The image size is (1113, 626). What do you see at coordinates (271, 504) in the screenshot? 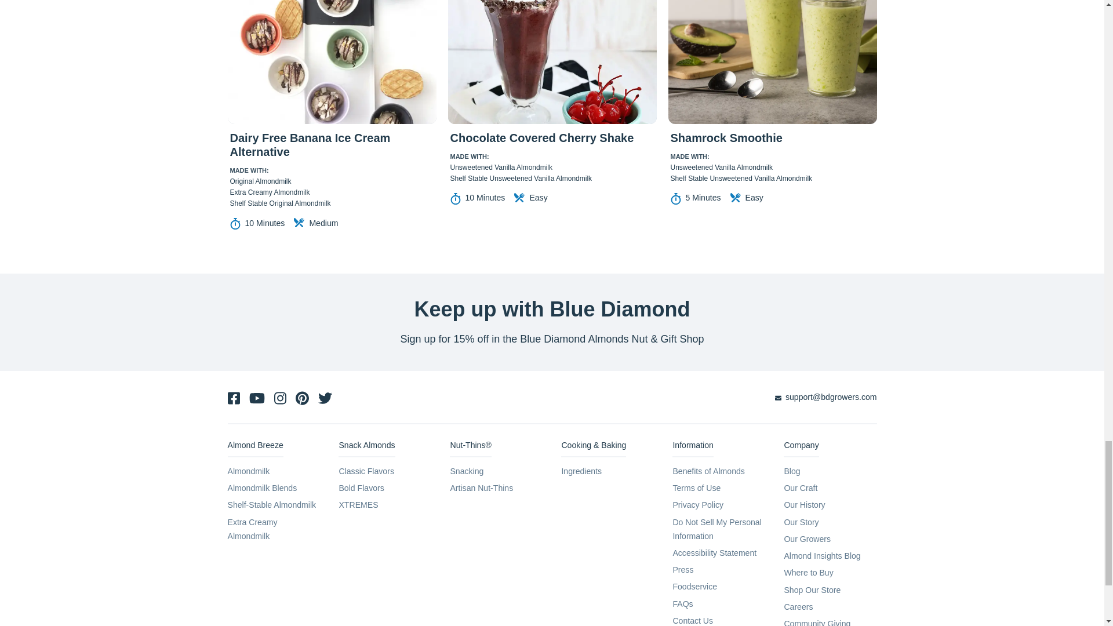
I see `Shelf-Stable Almondmilk` at bounding box center [271, 504].